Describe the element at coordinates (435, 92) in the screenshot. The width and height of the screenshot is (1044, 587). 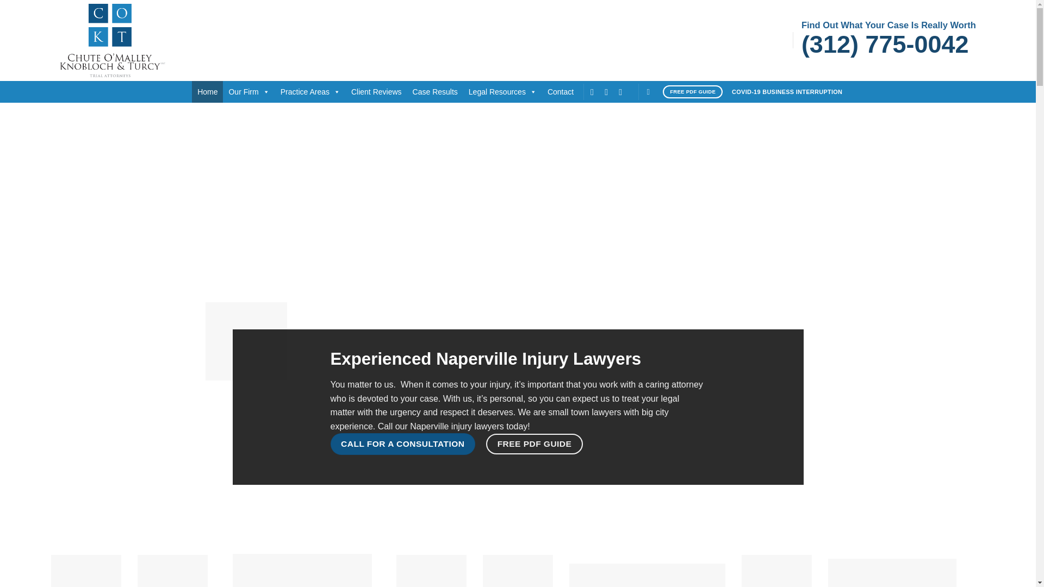
I see `Case Results` at that location.